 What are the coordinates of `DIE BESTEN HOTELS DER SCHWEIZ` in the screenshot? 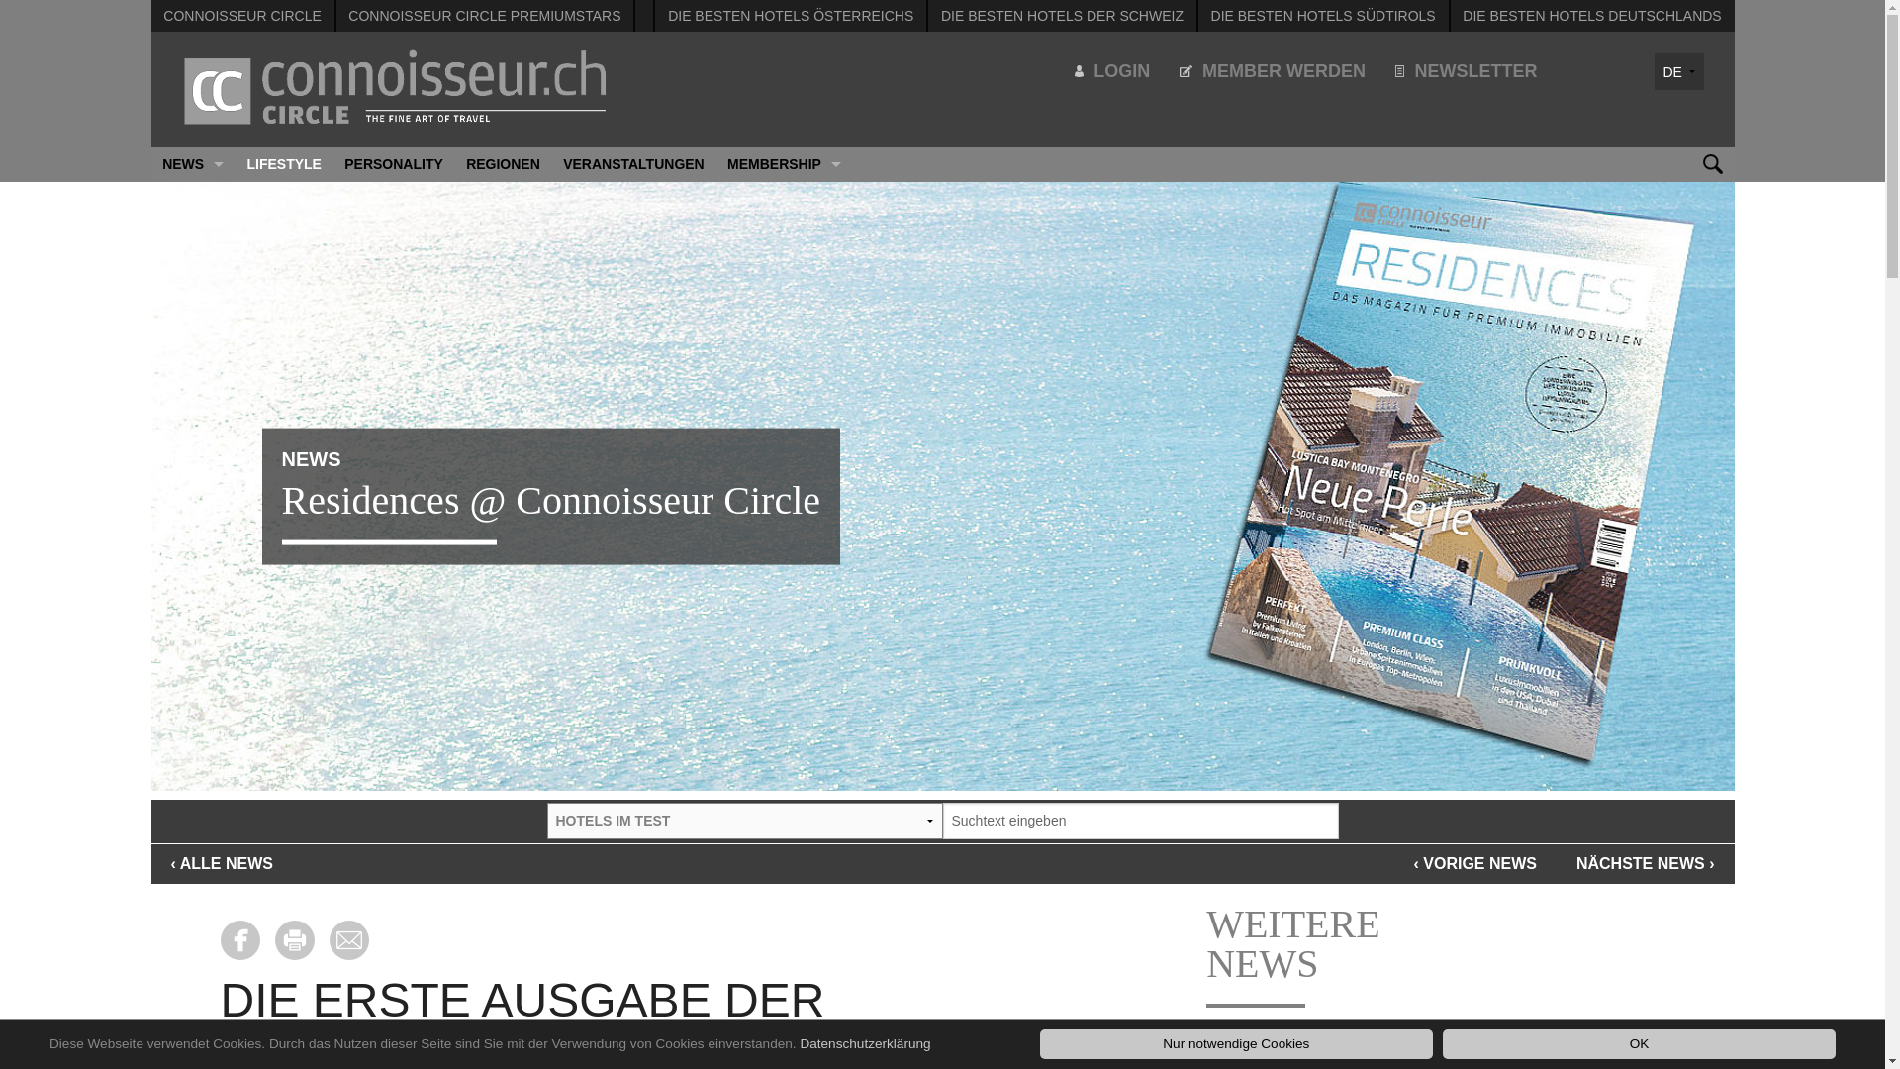 It's located at (1063, 16).